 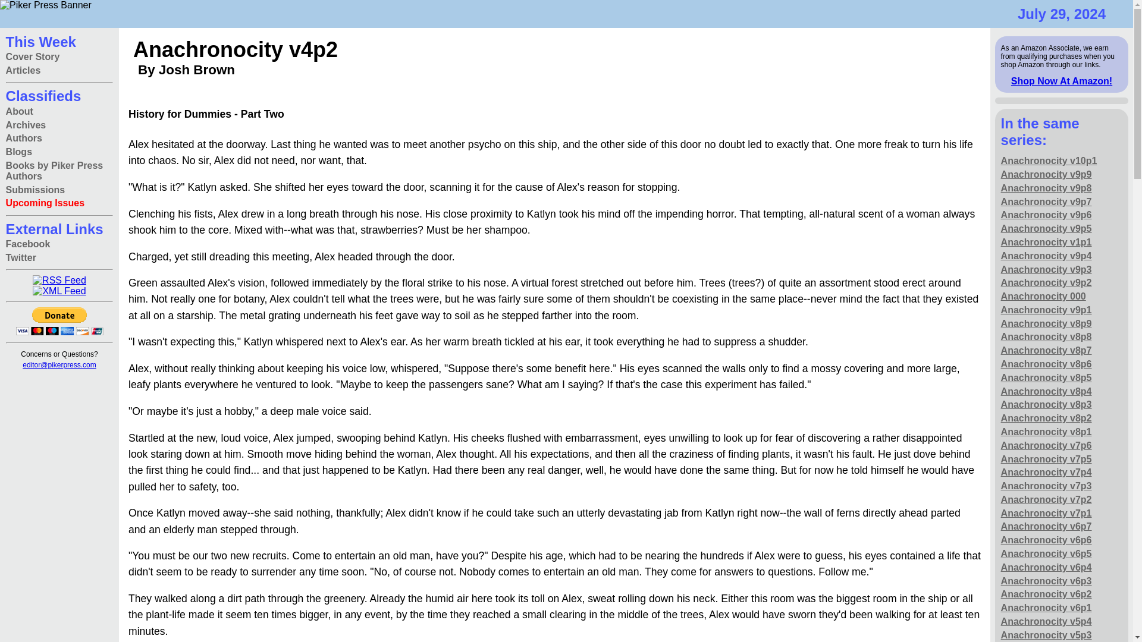 I want to click on Anachronocity v8p7, so click(x=1046, y=351).